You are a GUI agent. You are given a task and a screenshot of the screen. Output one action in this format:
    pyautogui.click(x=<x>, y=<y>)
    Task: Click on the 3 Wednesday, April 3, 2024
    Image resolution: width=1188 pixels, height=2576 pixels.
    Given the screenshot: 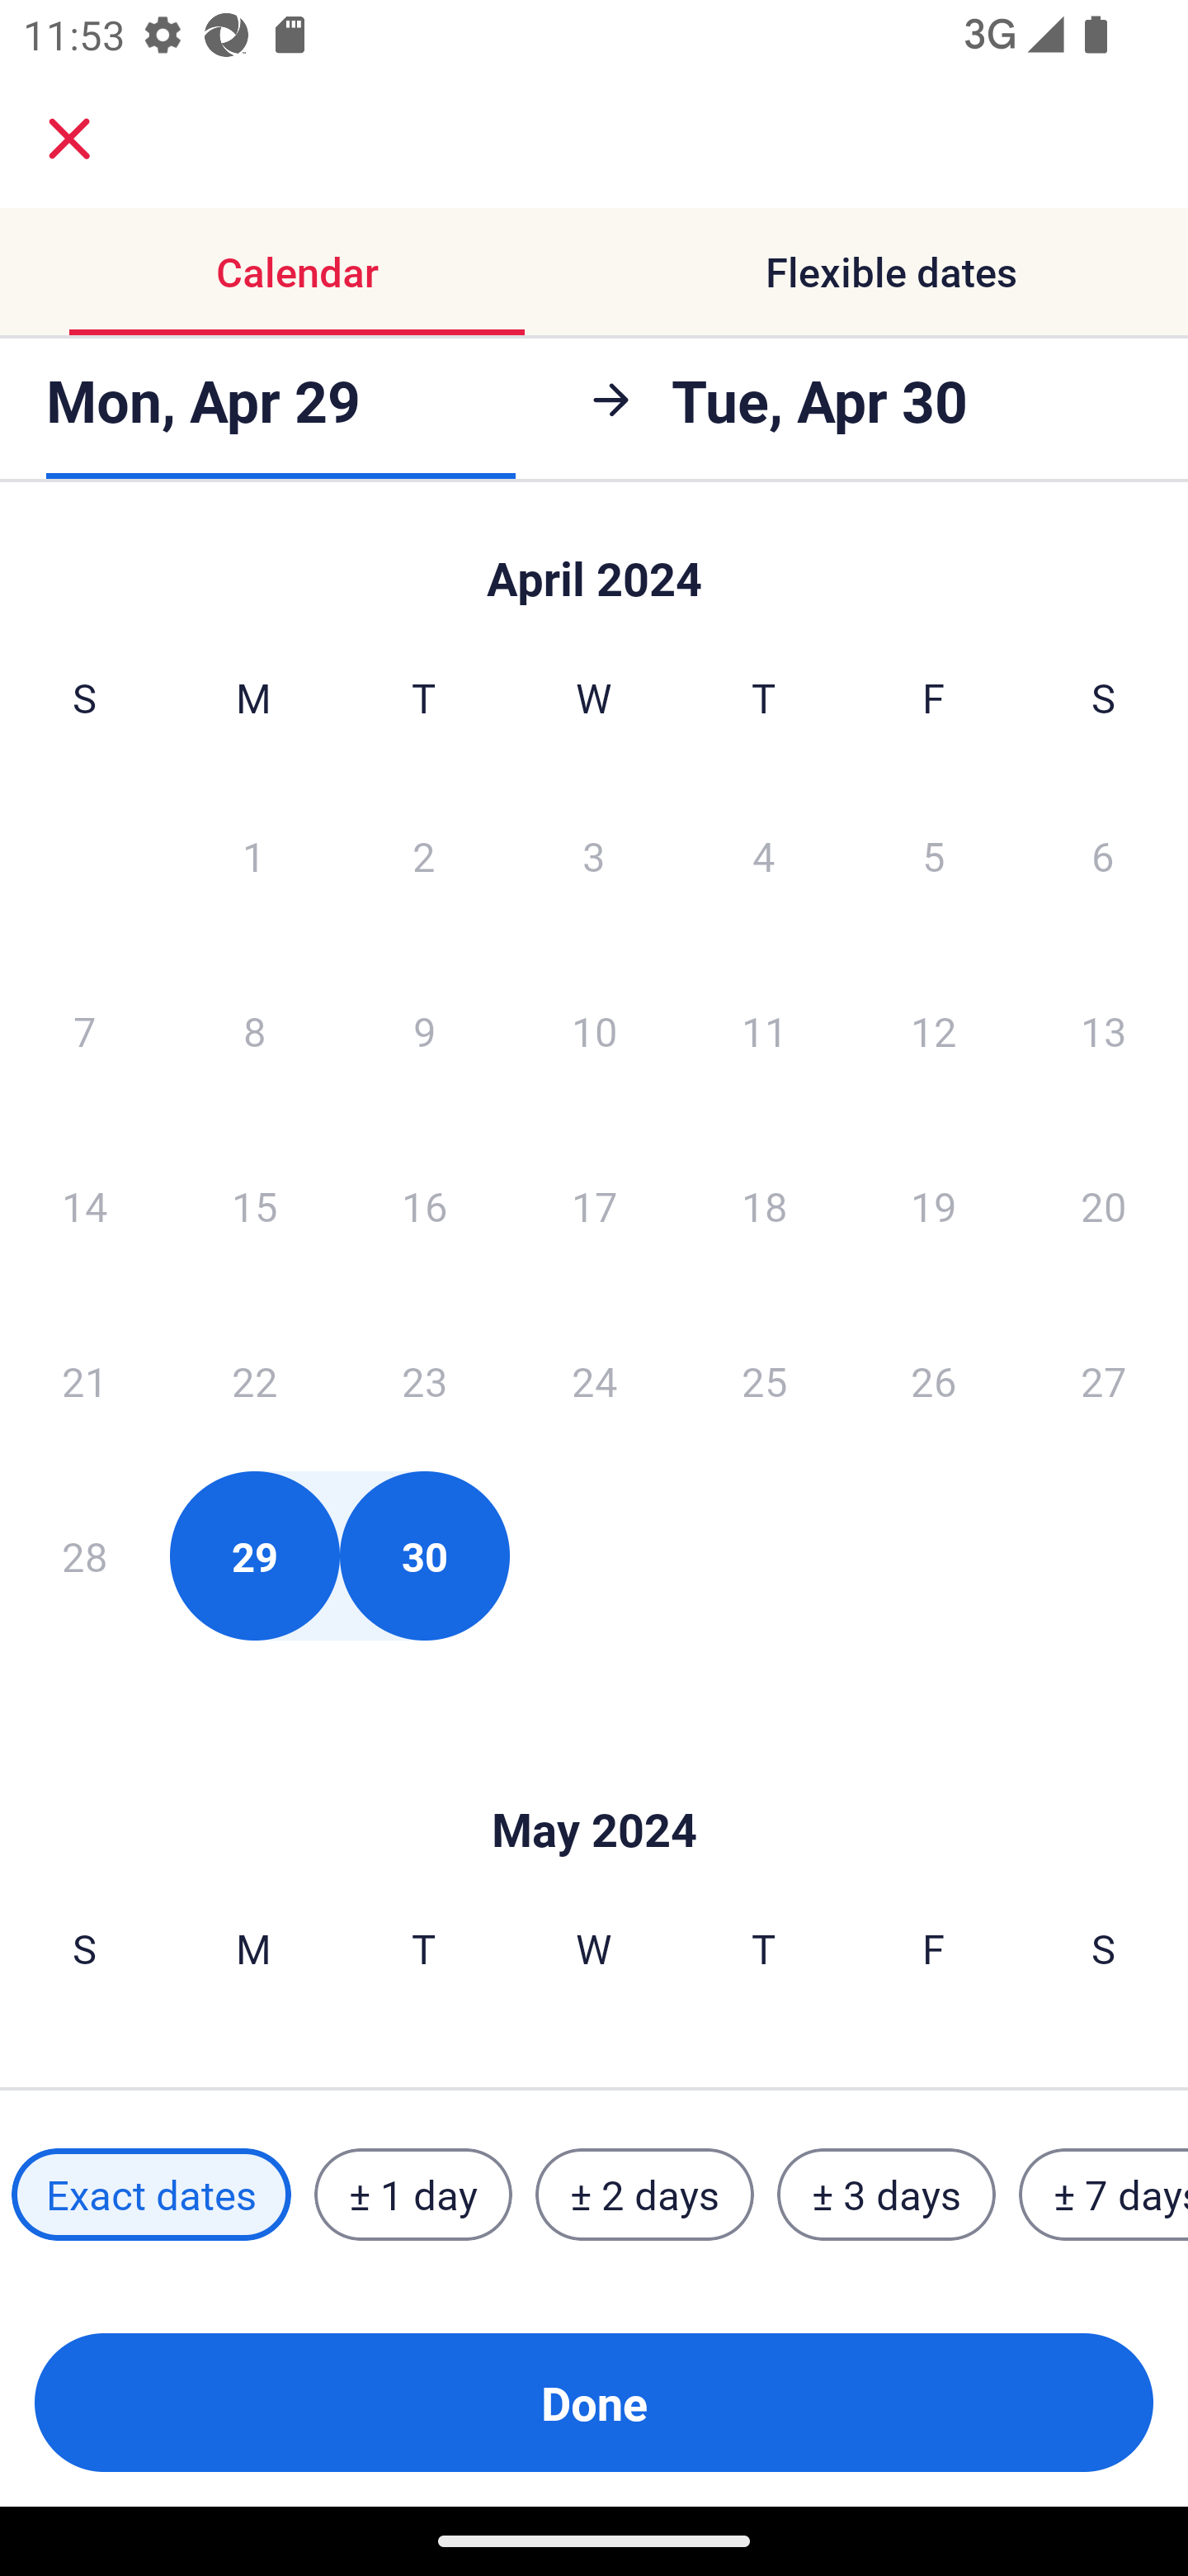 What is the action you would take?
    pyautogui.click(x=594, y=855)
    